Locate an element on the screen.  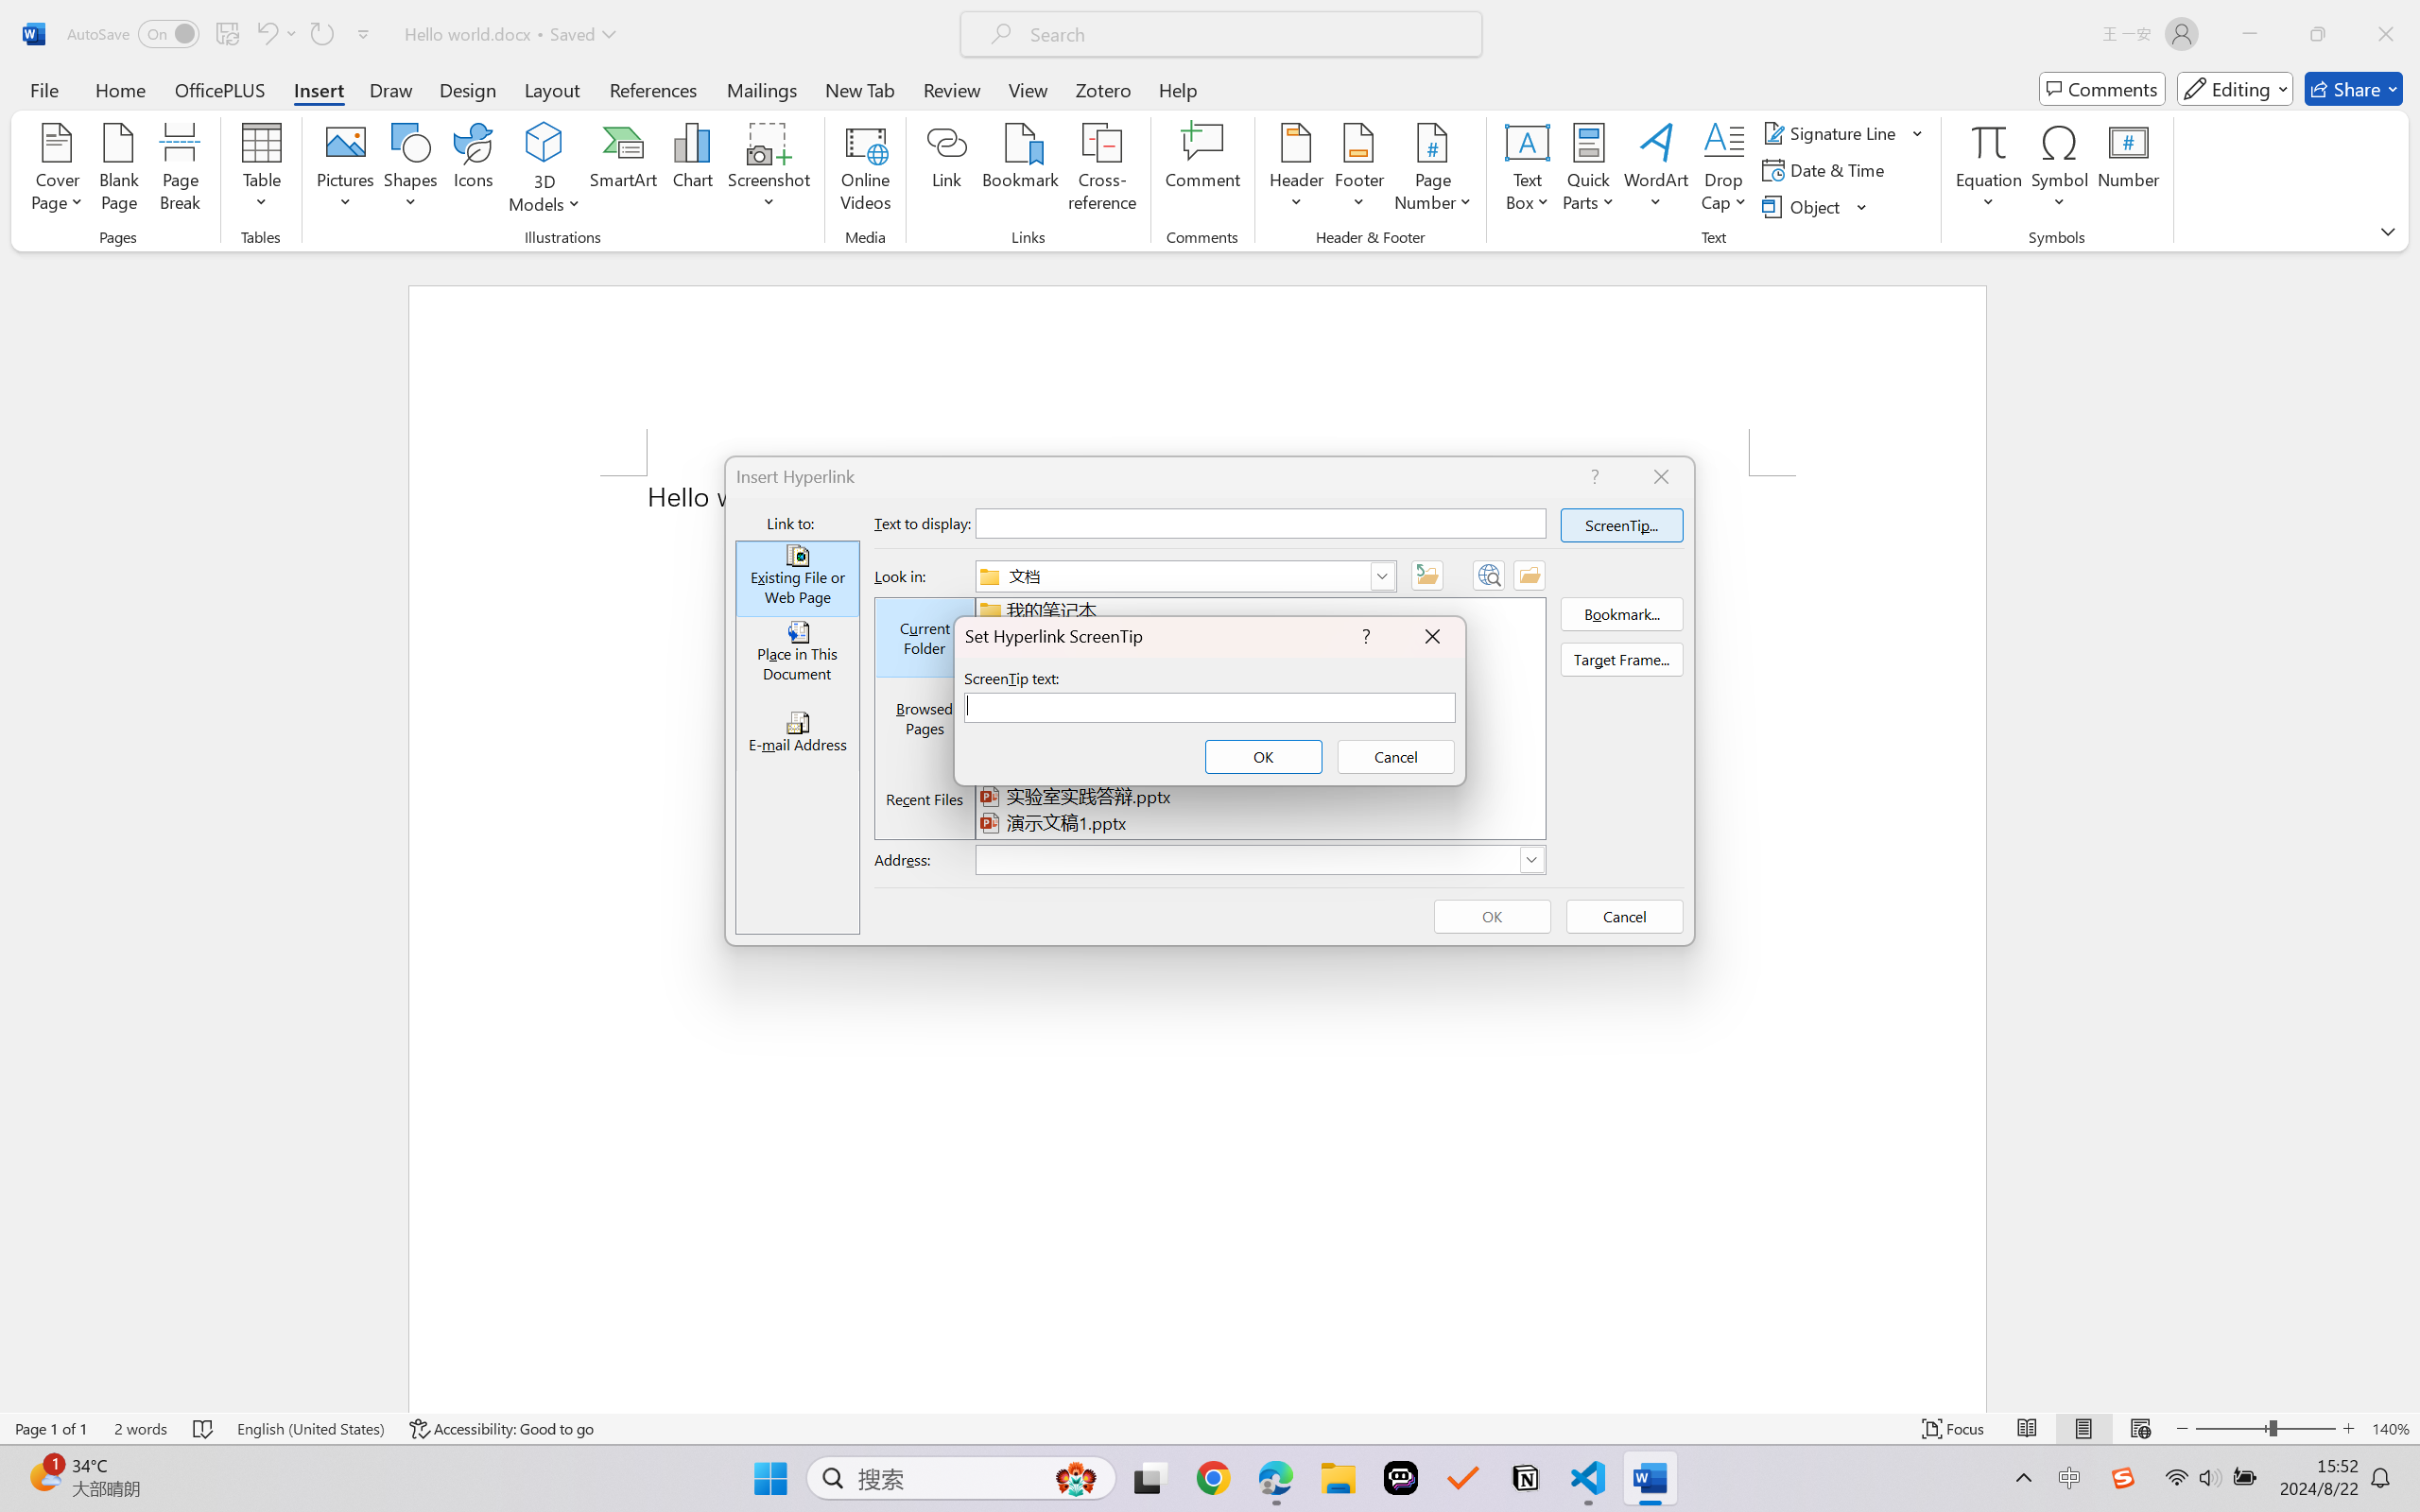
Class: Image is located at coordinates (2123, 1478).